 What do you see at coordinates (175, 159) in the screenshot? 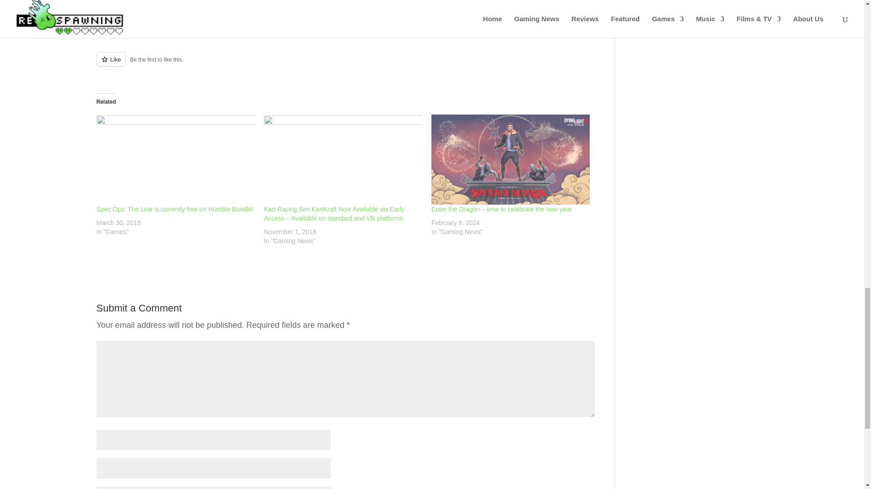
I see `Spec Ops: The Line is currently free on Humble Bundle!` at bounding box center [175, 159].